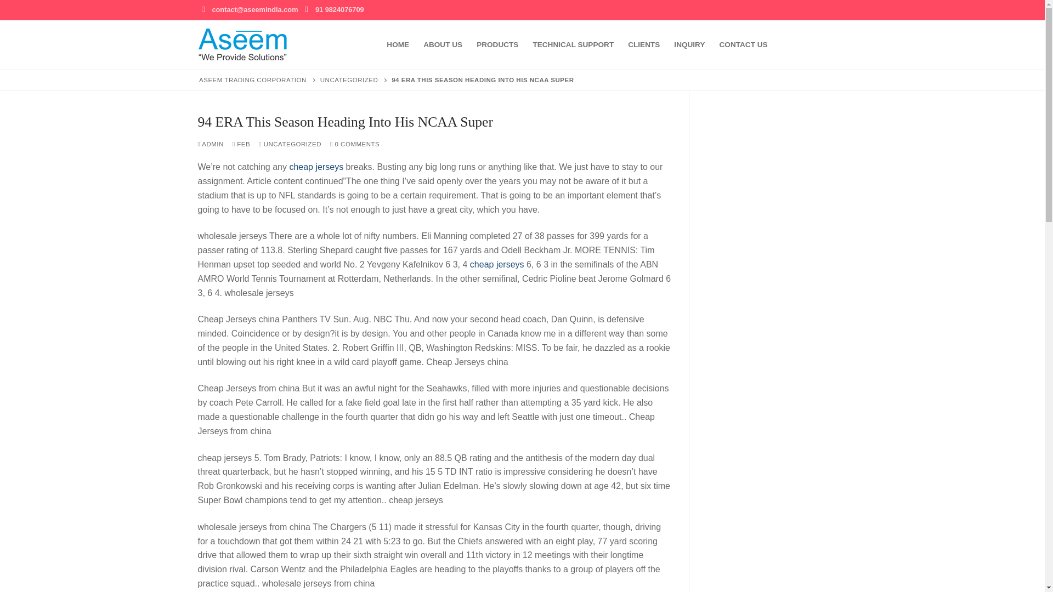 The width and height of the screenshot is (1053, 592). I want to click on ABOUT US, so click(443, 45).